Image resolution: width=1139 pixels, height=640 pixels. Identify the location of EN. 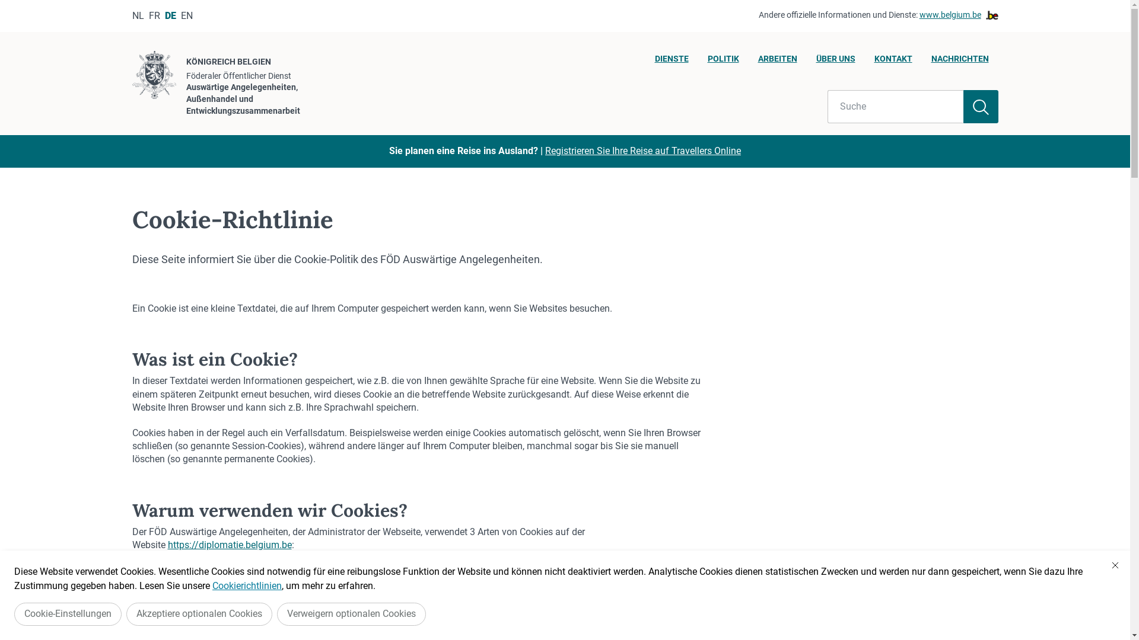
(186, 15).